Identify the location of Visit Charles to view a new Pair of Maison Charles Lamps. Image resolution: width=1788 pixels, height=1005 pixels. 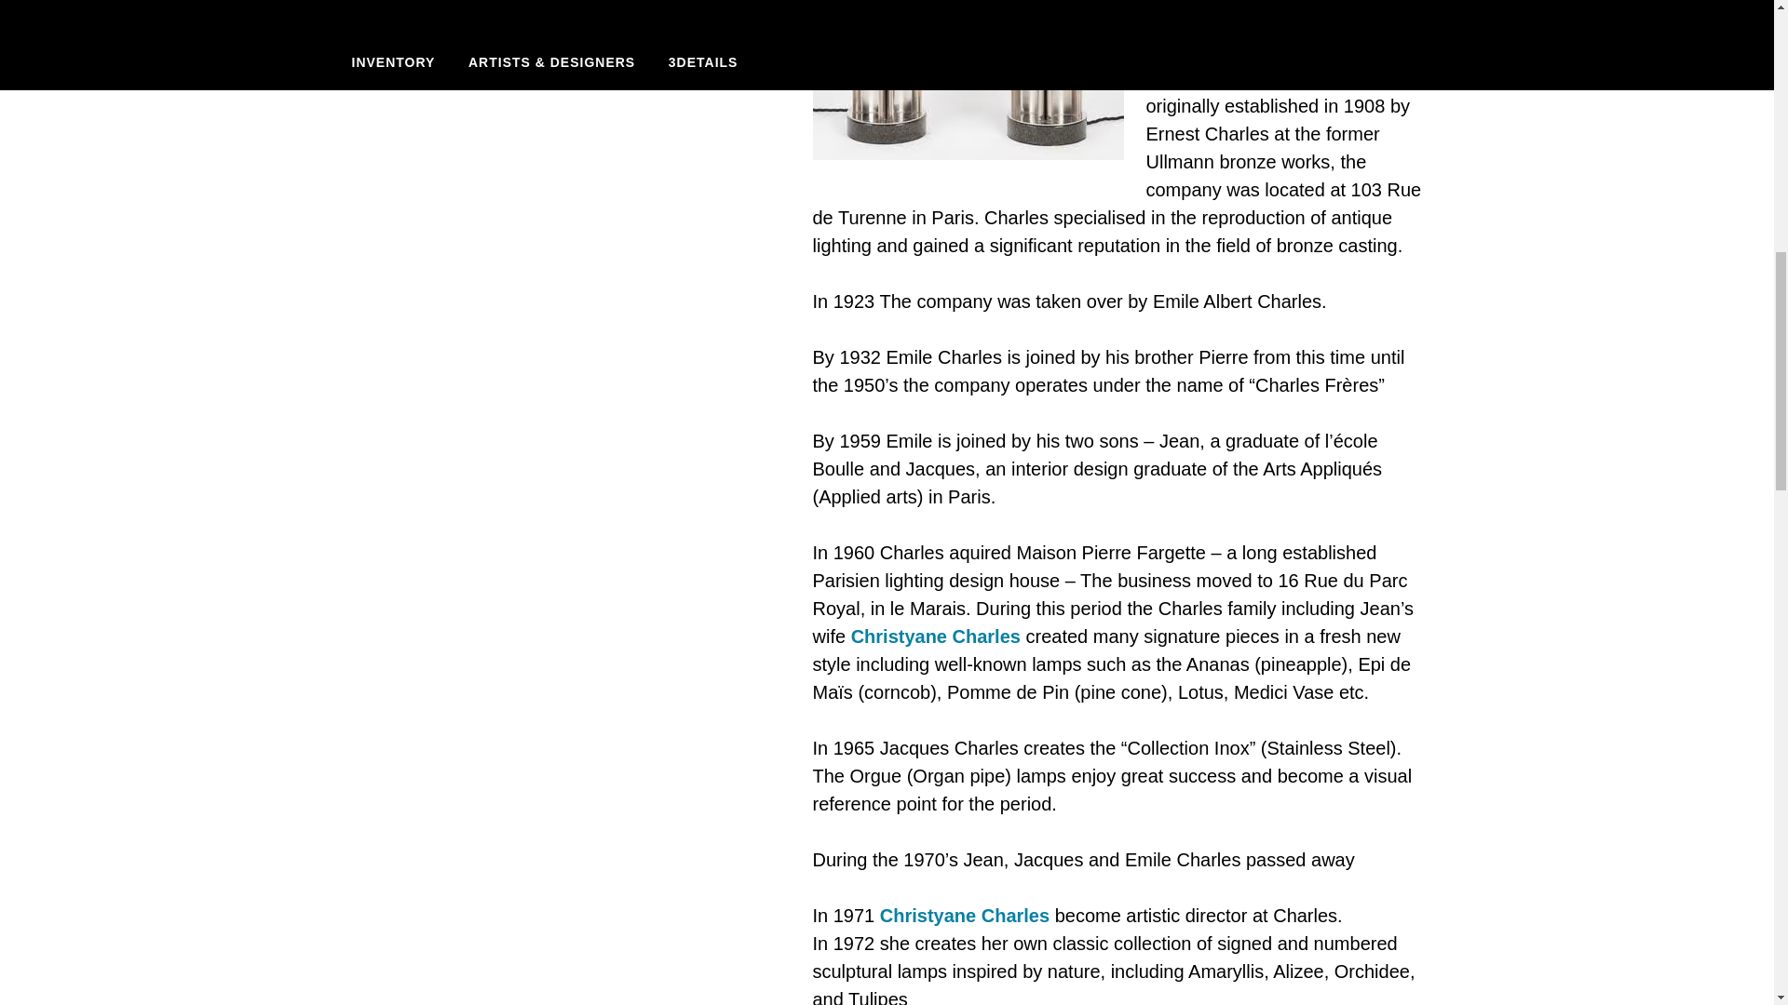
(1214, 78).